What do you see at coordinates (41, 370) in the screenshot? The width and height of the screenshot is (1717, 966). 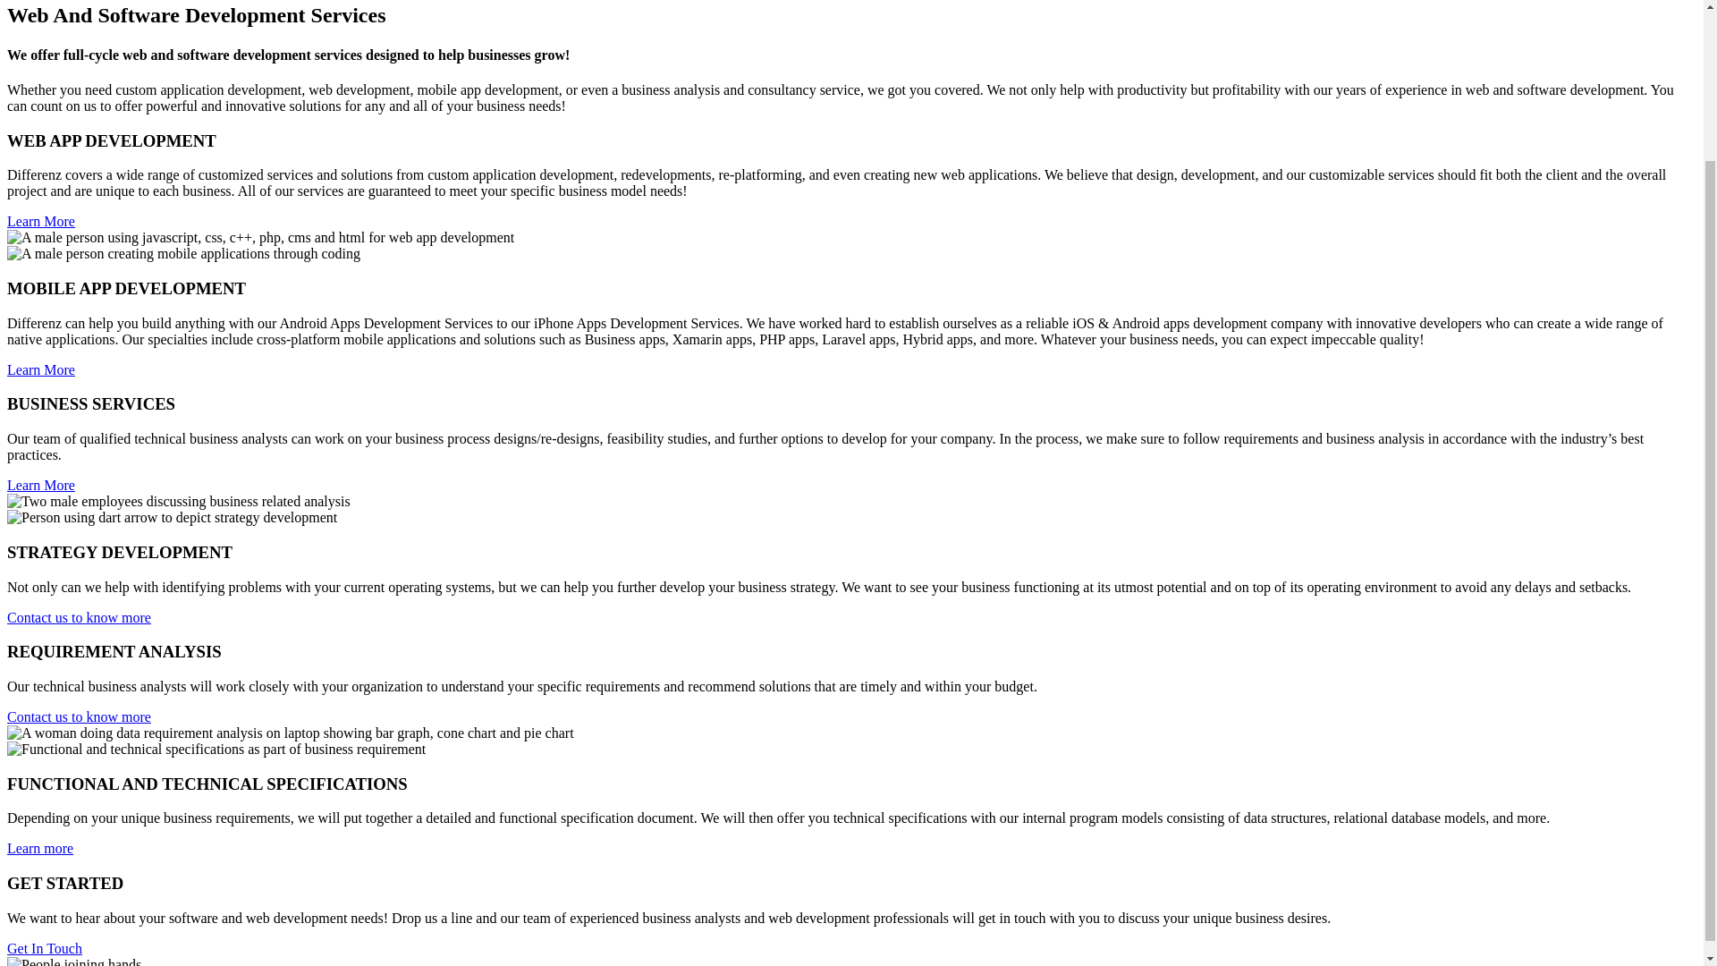 I see `Learn More` at bounding box center [41, 370].